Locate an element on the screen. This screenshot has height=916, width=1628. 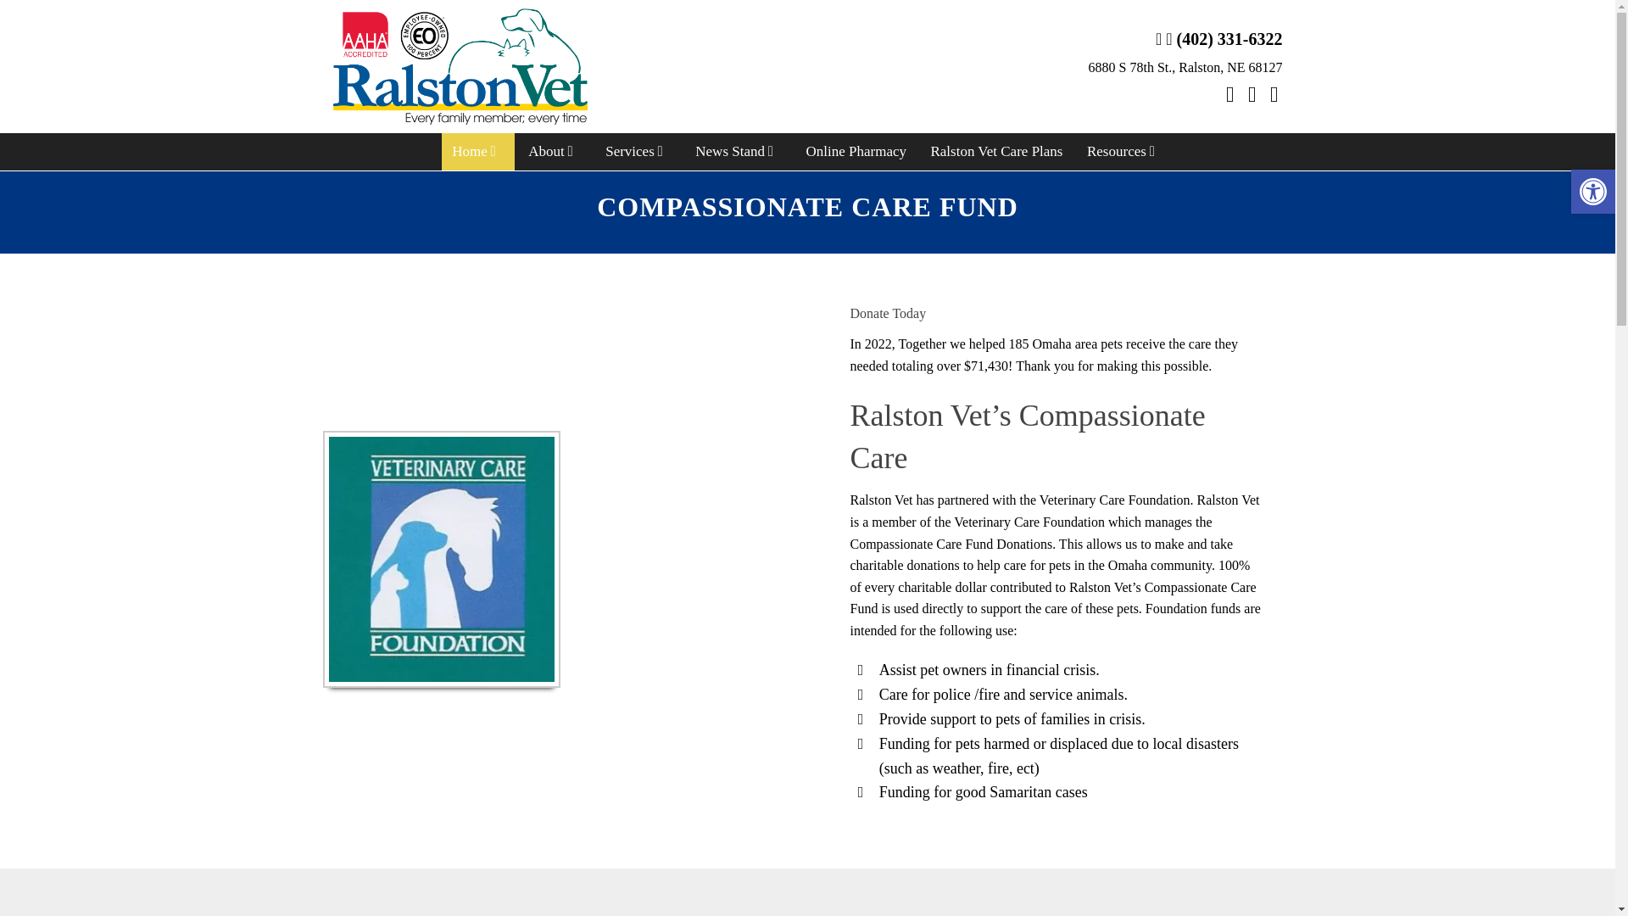
Home is located at coordinates (477, 151).